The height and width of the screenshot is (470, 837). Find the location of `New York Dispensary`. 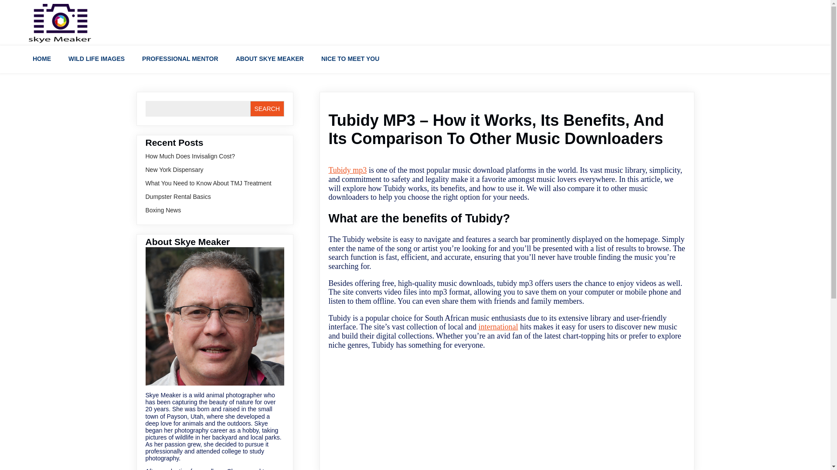

New York Dispensary is located at coordinates (174, 170).